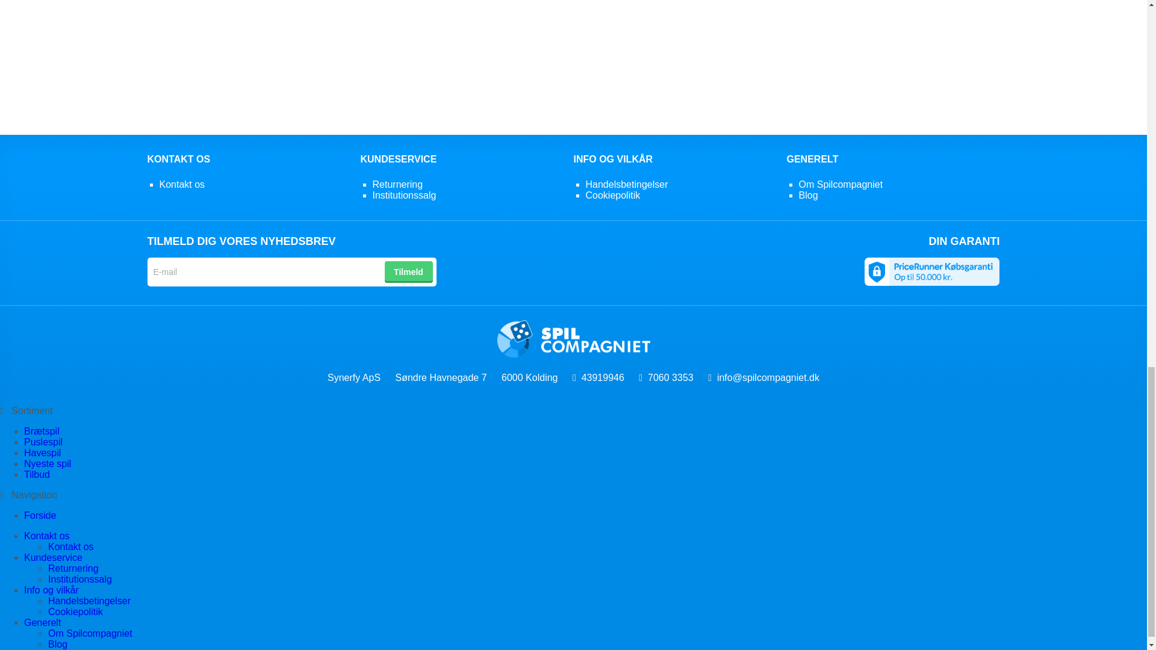 This screenshot has width=1156, height=650. Describe the element at coordinates (73, 568) in the screenshot. I see `Returnering` at that location.